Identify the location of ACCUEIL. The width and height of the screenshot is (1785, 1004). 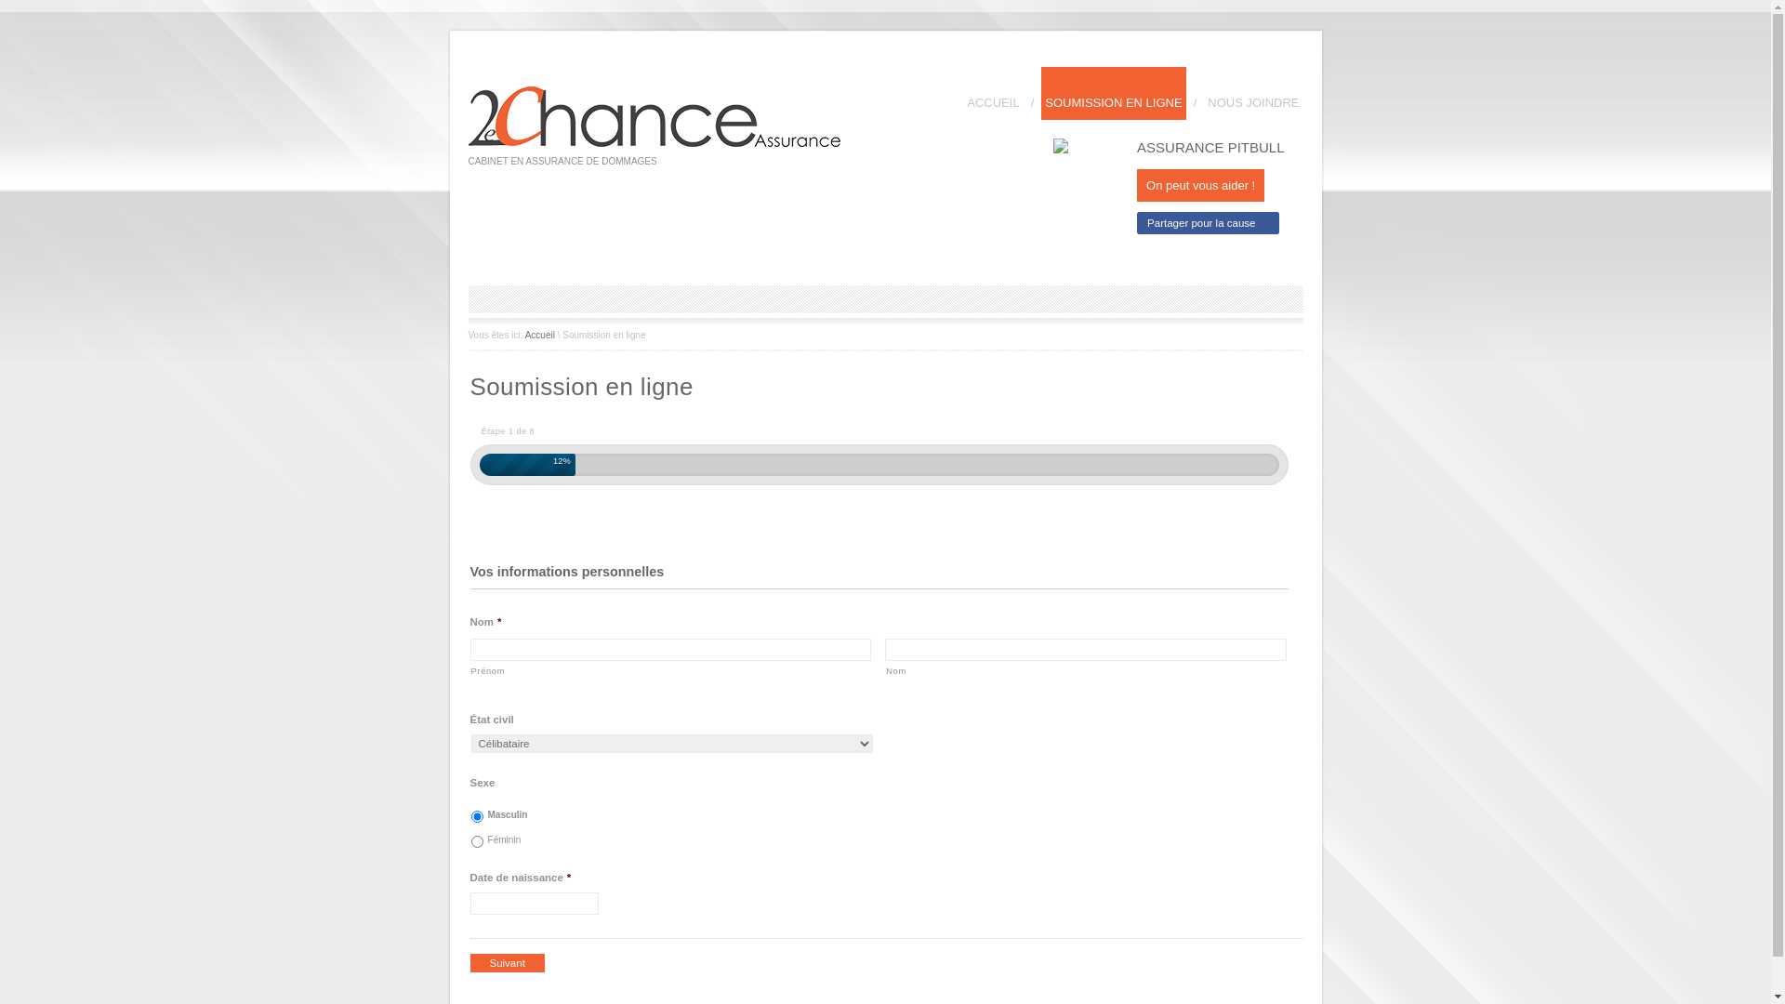
(993, 93).